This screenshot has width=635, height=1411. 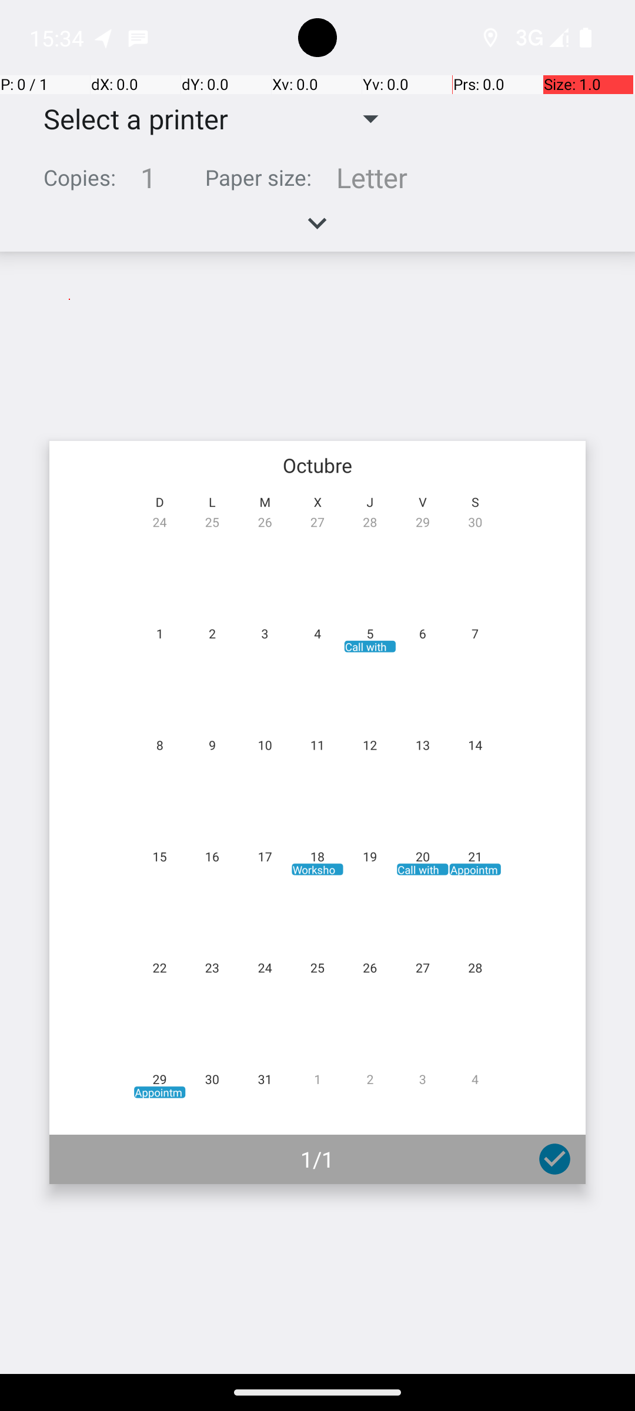 What do you see at coordinates (317, 182) in the screenshot?
I see `Summary, copies 1, paper size Letter` at bounding box center [317, 182].